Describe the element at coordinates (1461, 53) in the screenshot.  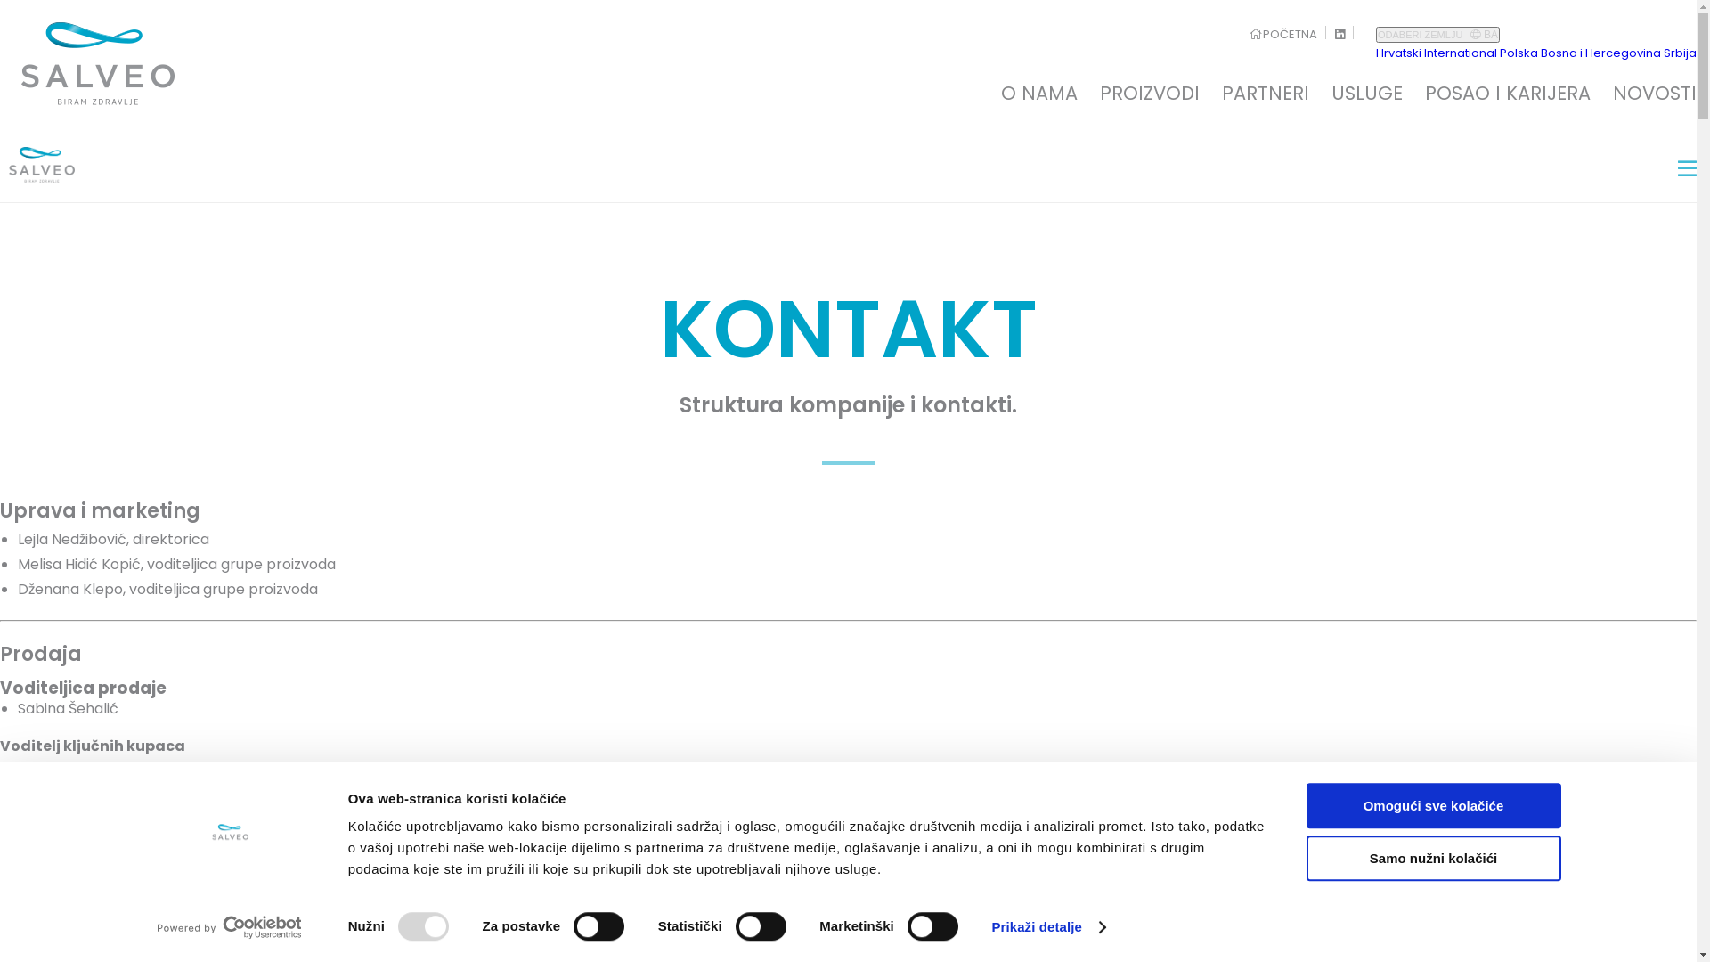
I see `International` at that location.